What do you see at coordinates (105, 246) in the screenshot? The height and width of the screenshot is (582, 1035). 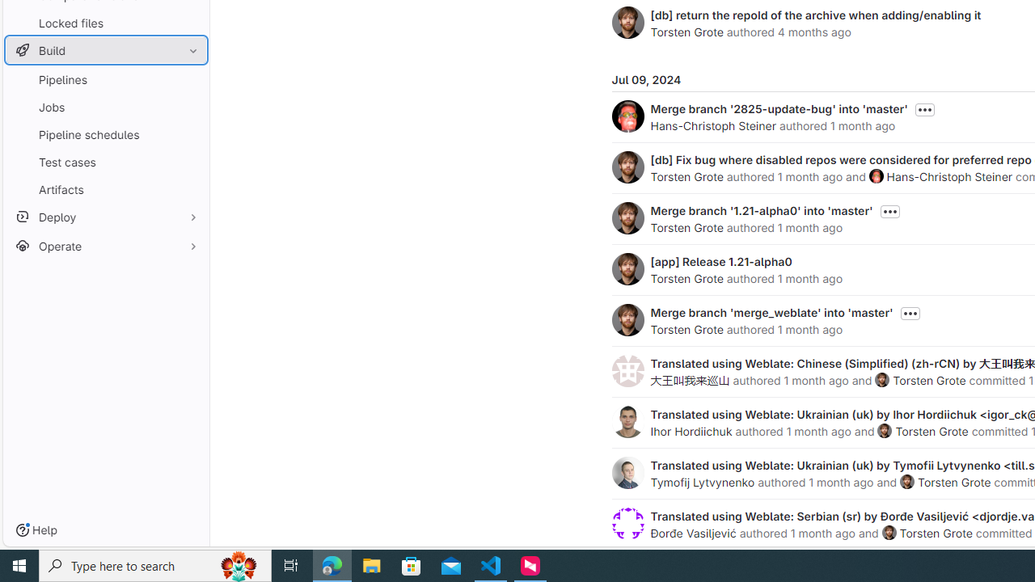 I see `Operate` at bounding box center [105, 246].